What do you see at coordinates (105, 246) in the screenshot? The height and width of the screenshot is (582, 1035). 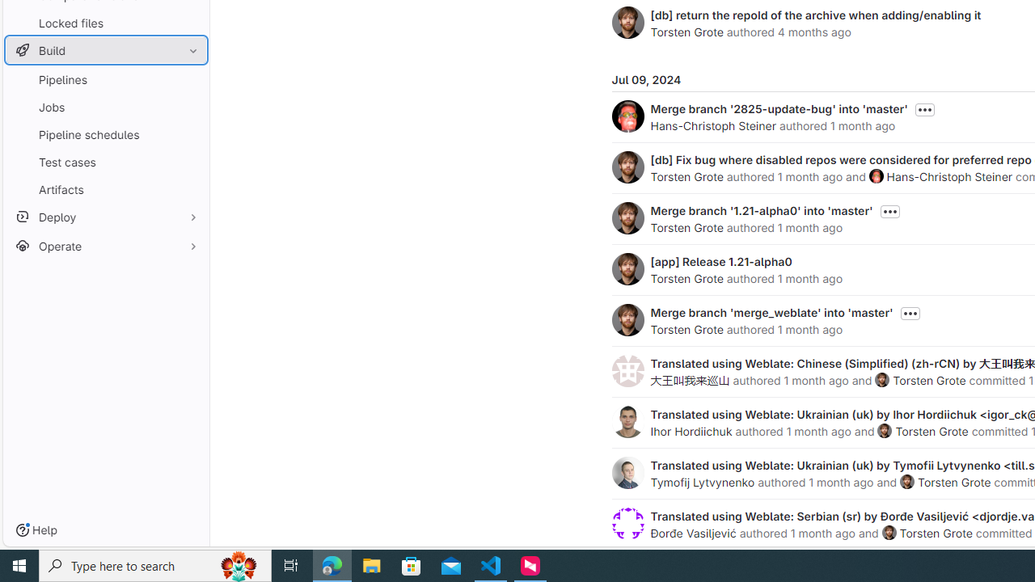 I see `Operate` at bounding box center [105, 246].